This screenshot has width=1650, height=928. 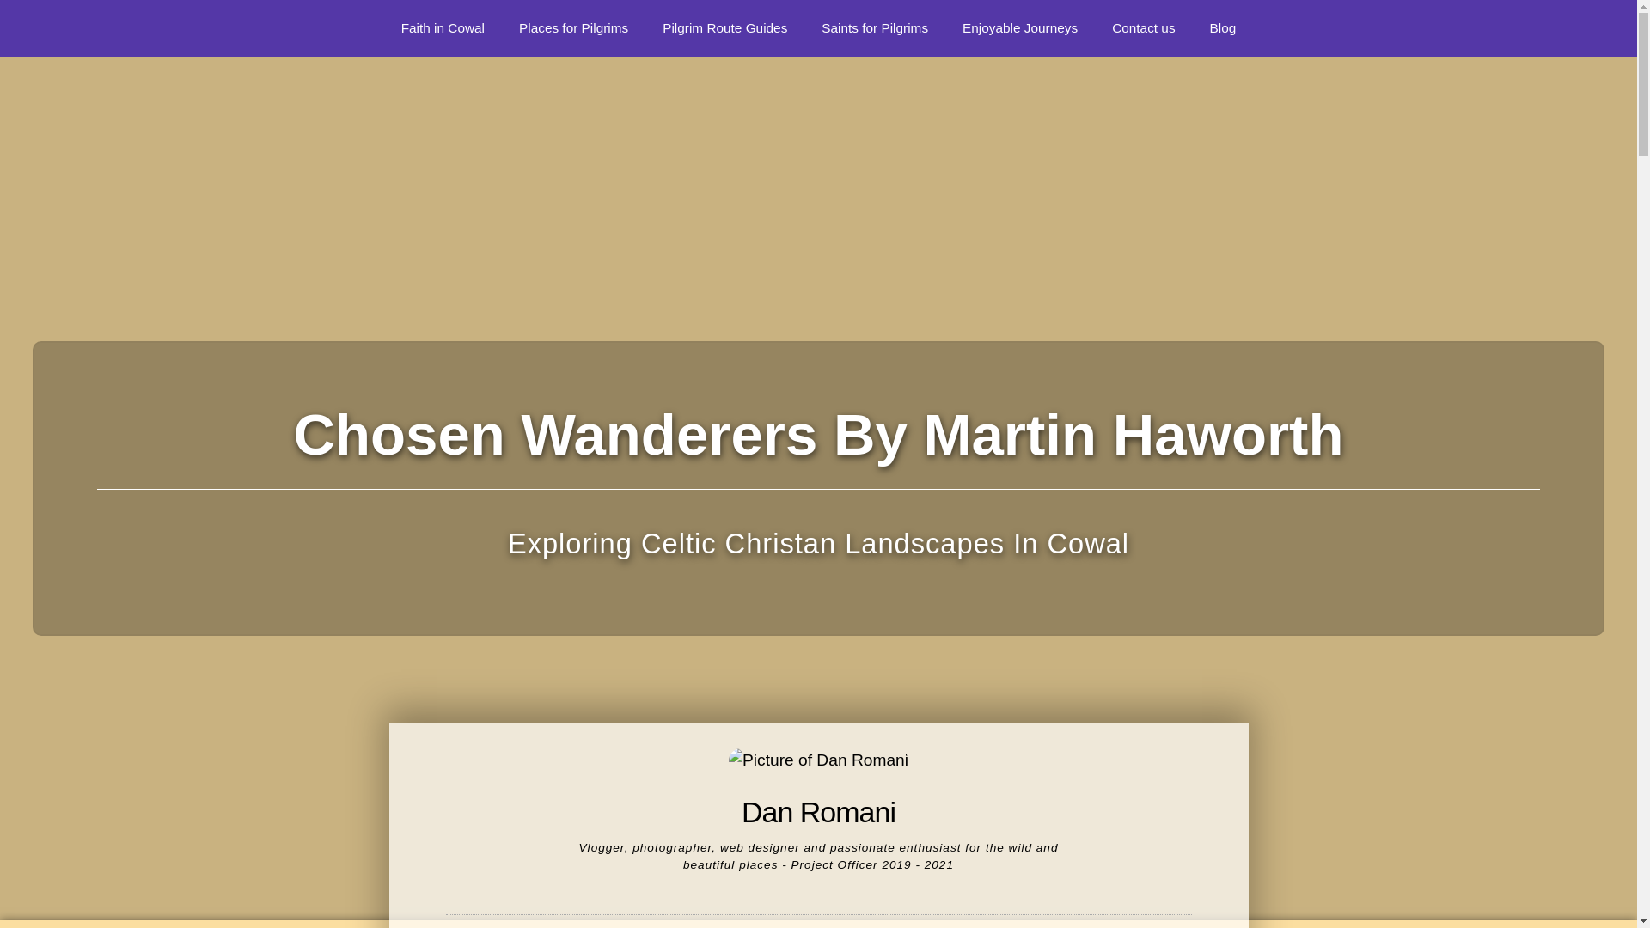 What do you see at coordinates (443, 27) in the screenshot?
I see `Faith in Cowal` at bounding box center [443, 27].